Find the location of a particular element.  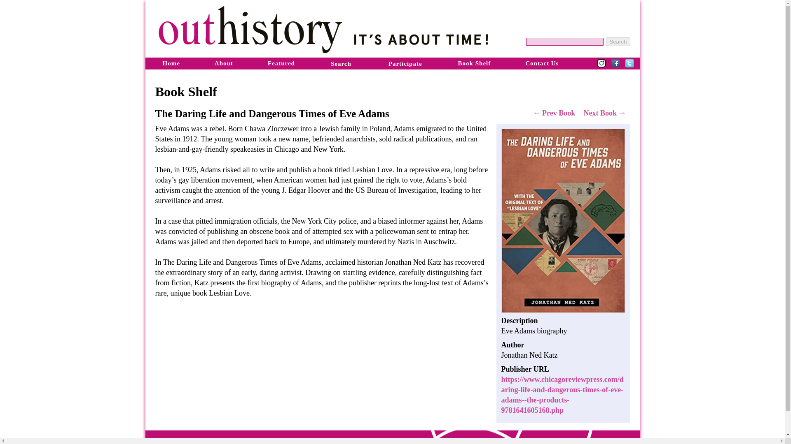

Contributor Guidelines is located at coordinates (297, 441).